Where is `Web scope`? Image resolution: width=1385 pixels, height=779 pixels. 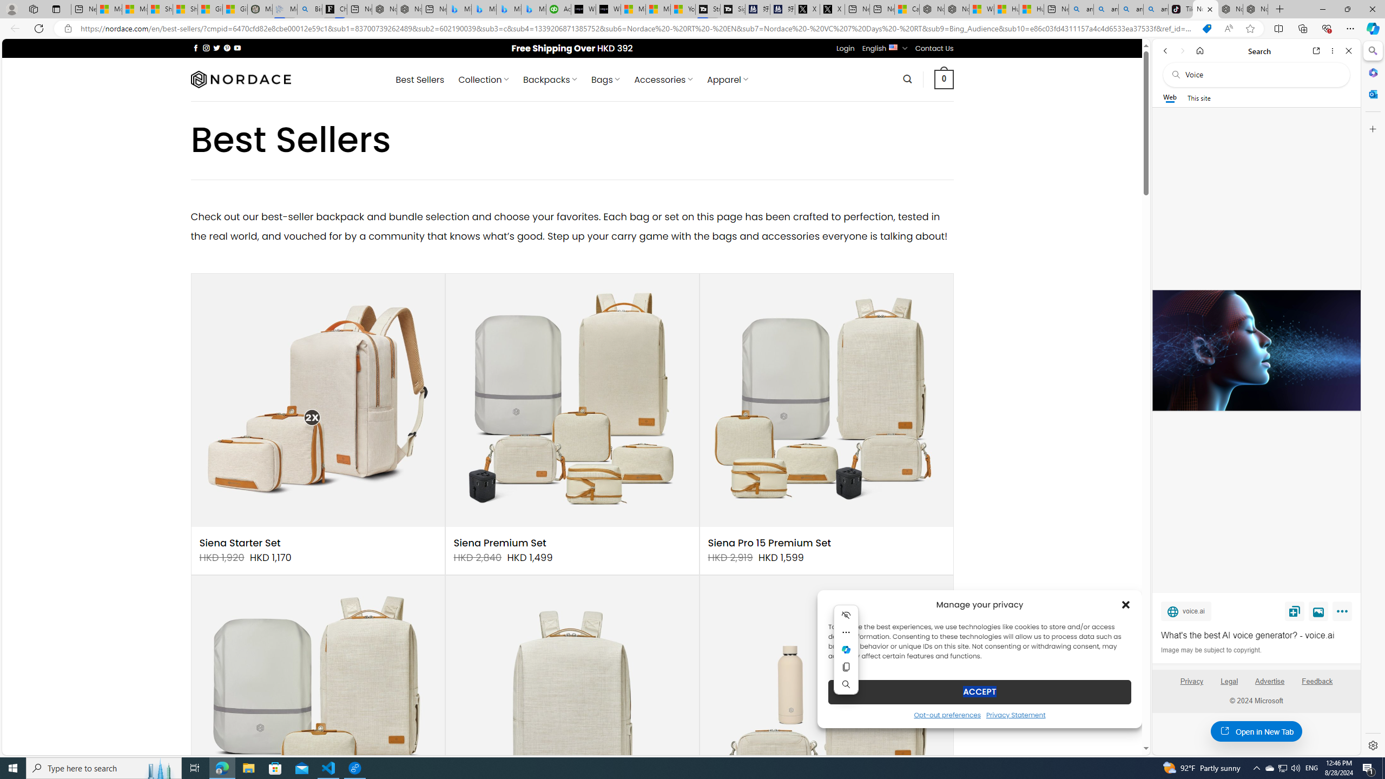
Web scope is located at coordinates (1170, 97).